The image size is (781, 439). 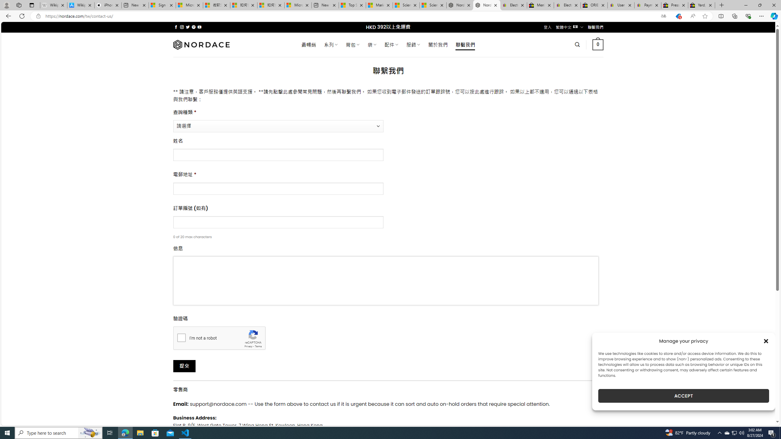 What do you see at coordinates (176, 27) in the screenshot?
I see `Follow on Facebook` at bounding box center [176, 27].